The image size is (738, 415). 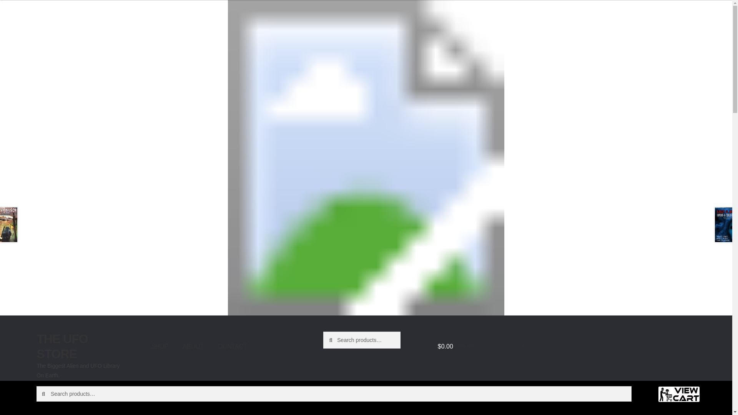 What do you see at coordinates (232, 346) in the screenshot?
I see `CONTACT` at bounding box center [232, 346].